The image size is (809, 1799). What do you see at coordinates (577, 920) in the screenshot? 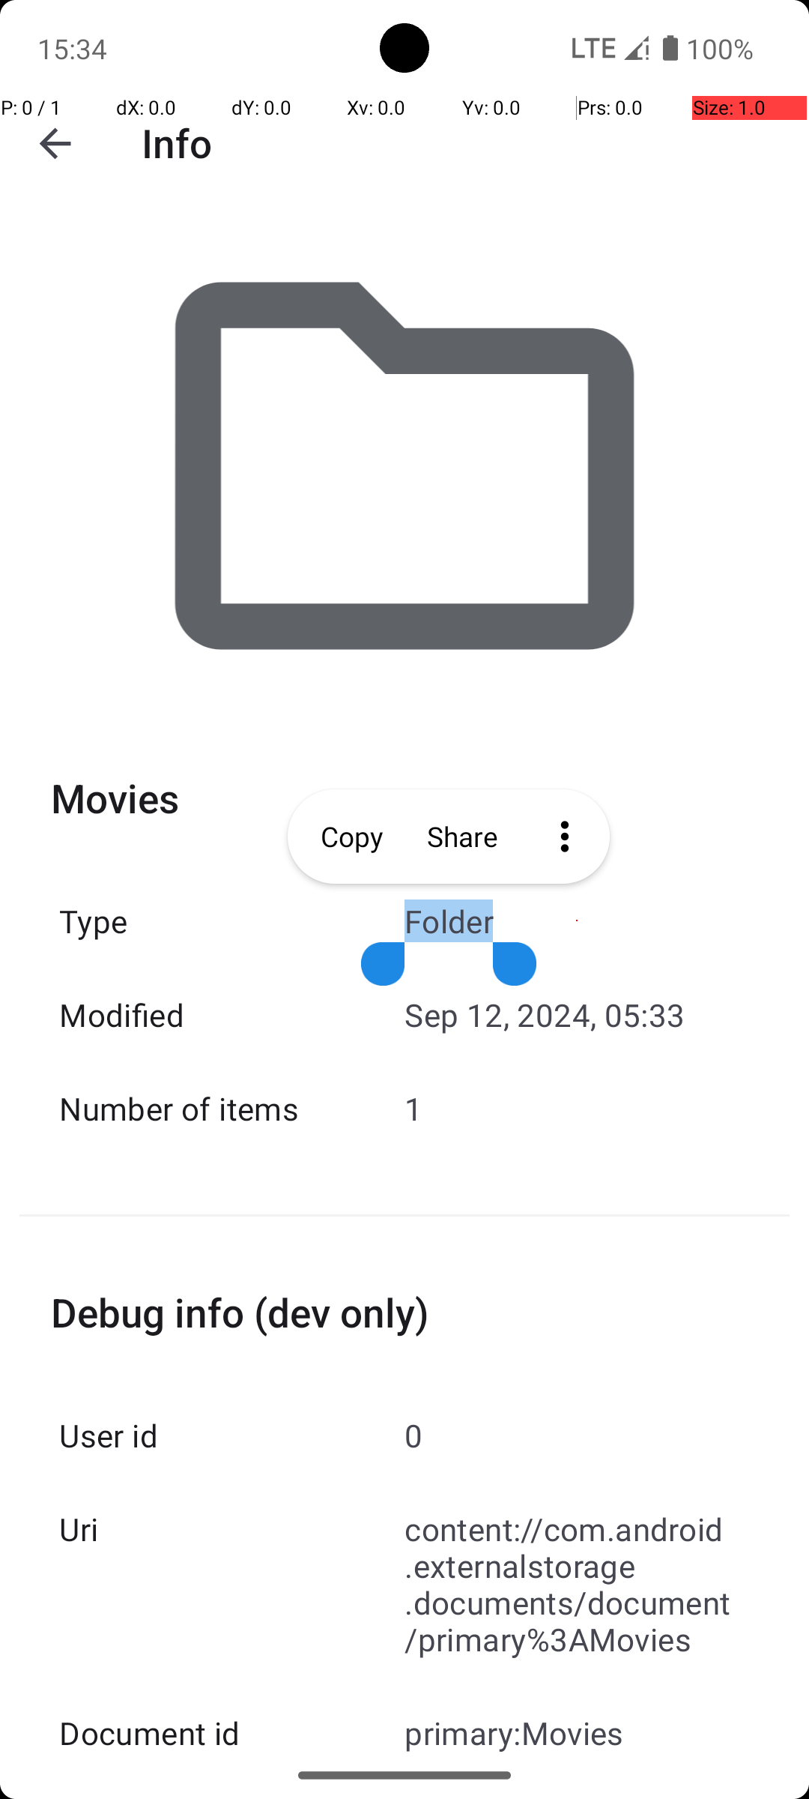
I see `Folder` at bounding box center [577, 920].